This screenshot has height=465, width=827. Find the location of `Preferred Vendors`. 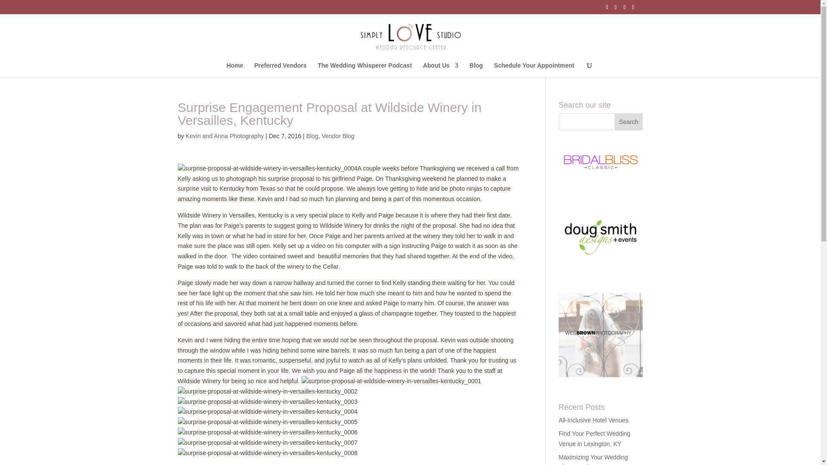

Preferred Vendors is located at coordinates (280, 70).